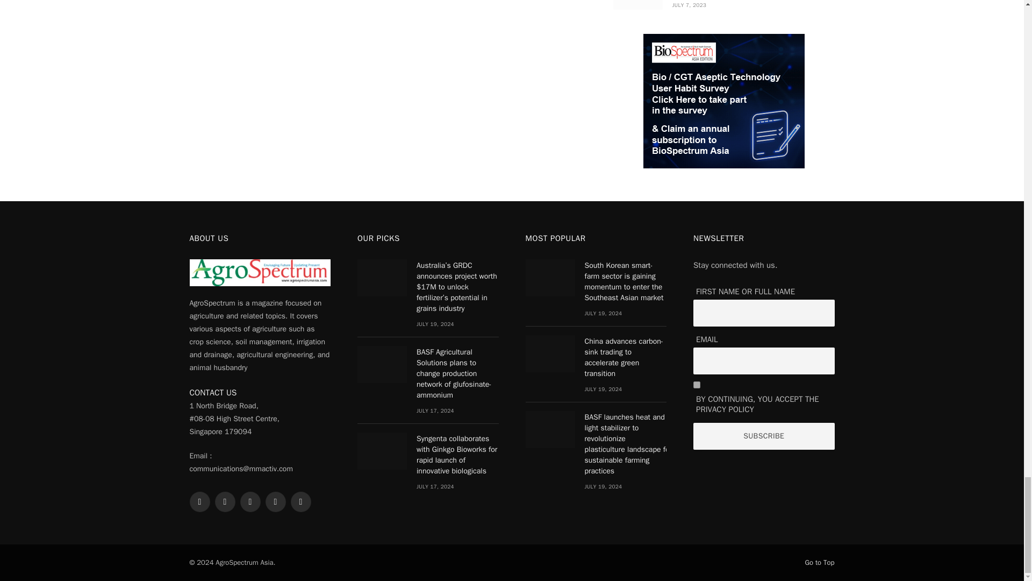 The width and height of the screenshot is (1032, 581). I want to click on Subscribe, so click(764, 436).